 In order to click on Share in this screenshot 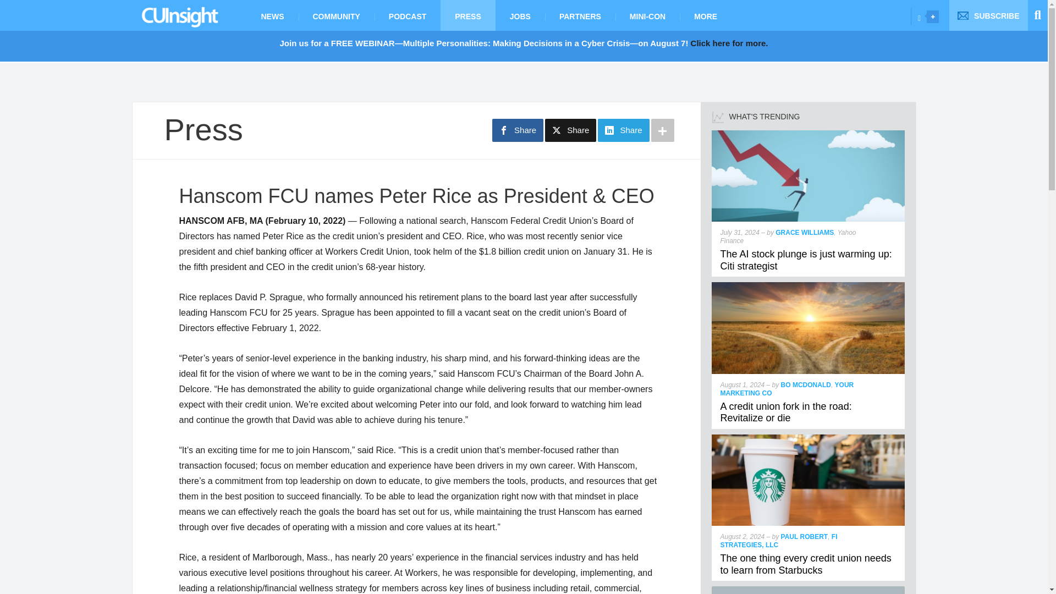, I will do `click(518, 130)`.